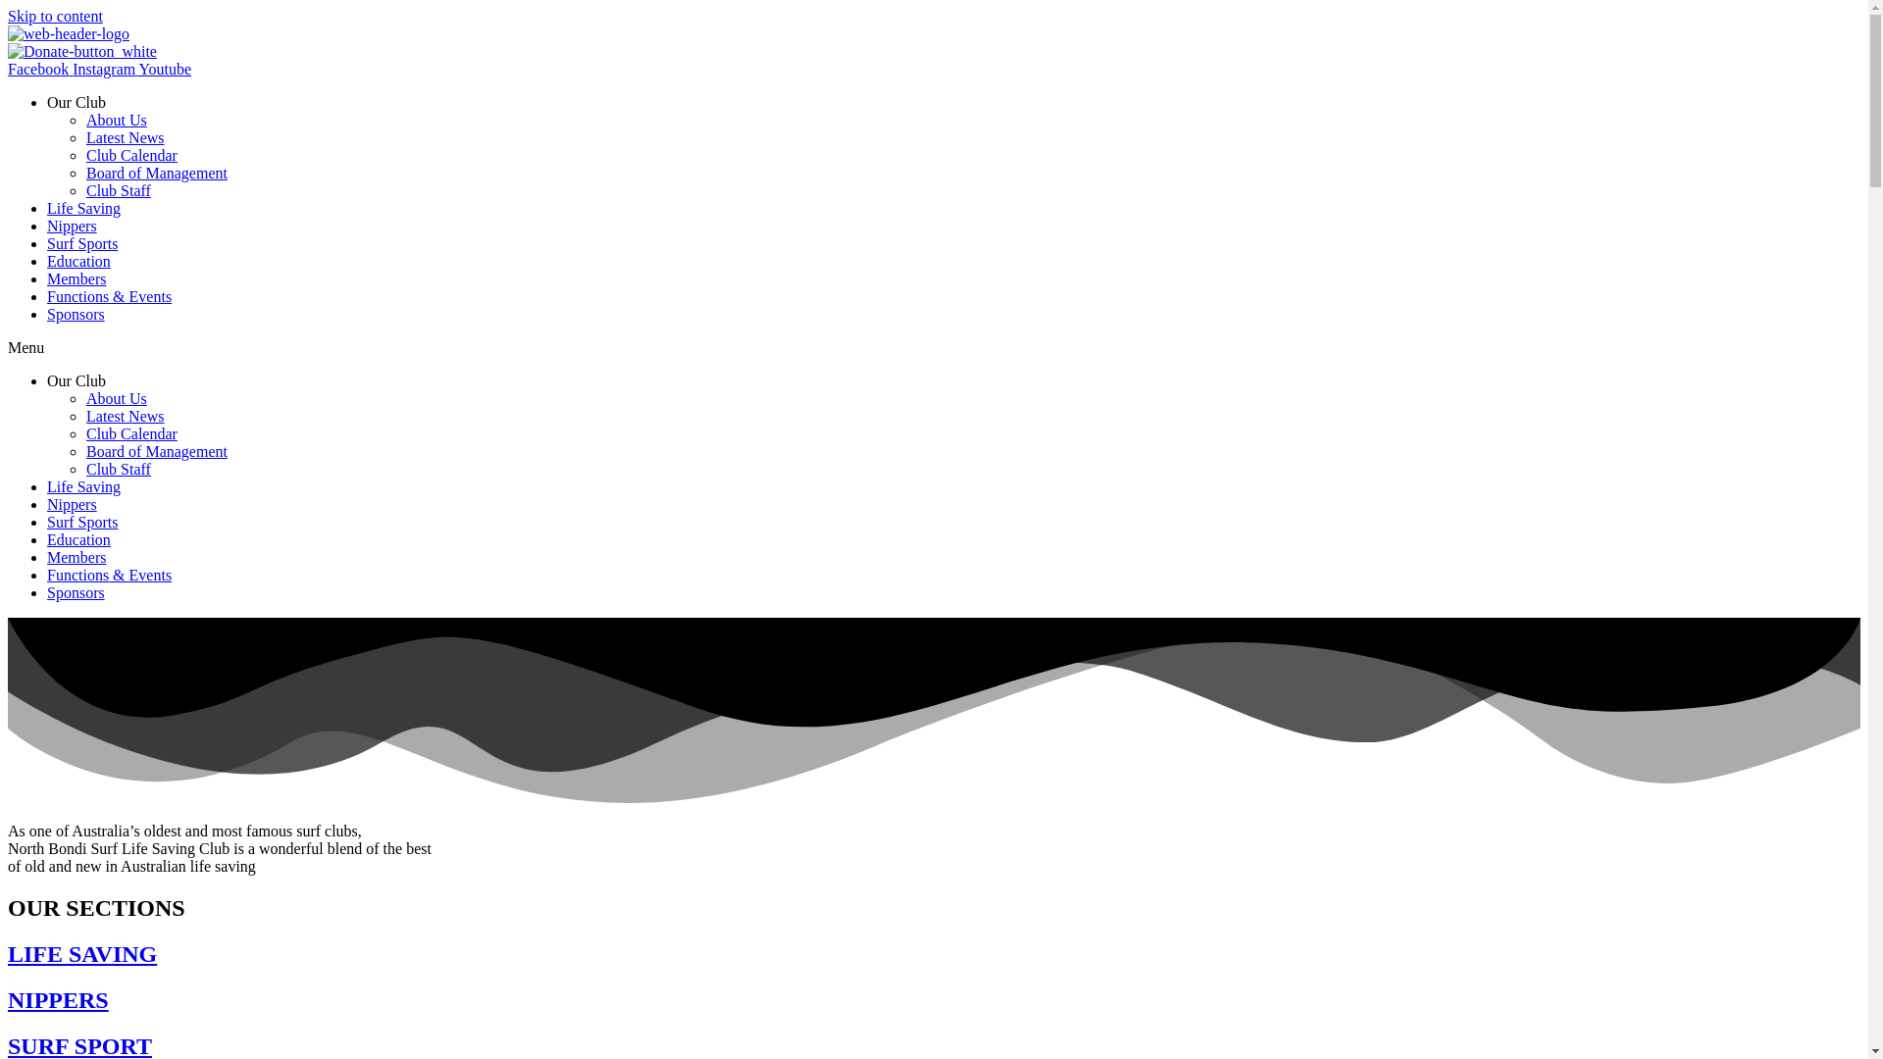  I want to click on Nippers, so click(73, 504).